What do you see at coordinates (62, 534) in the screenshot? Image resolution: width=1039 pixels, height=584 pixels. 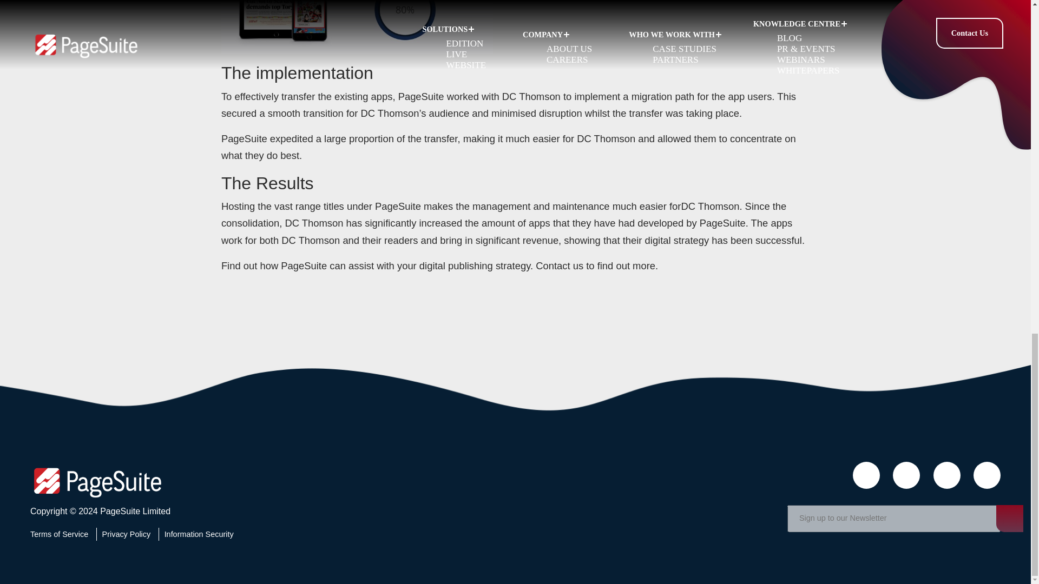 I see `Terms of Service` at bounding box center [62, 534].